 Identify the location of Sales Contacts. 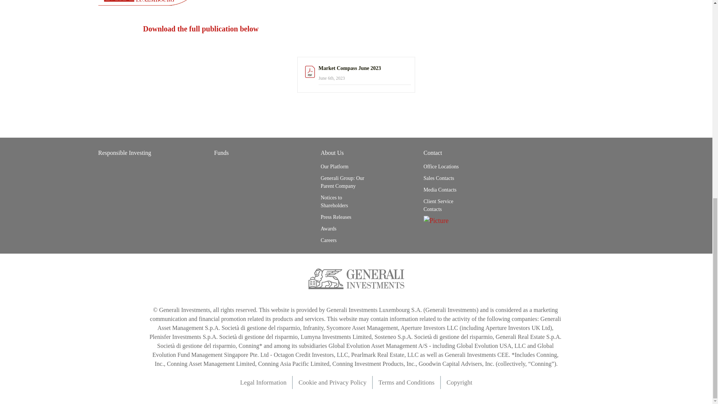
(446, 178).